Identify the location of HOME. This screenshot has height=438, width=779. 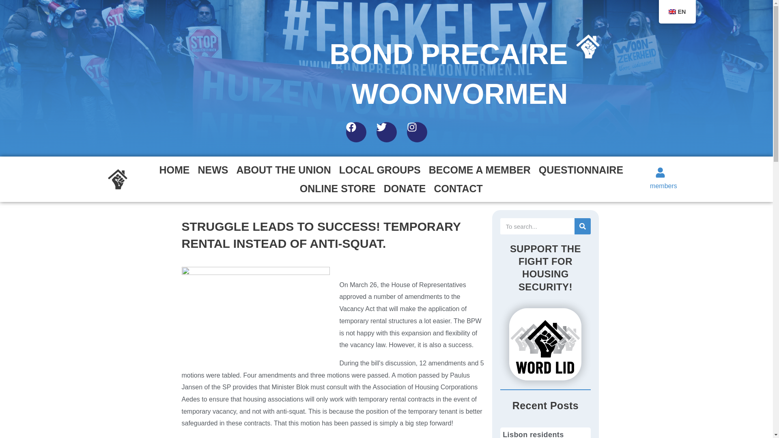
(174, 170).